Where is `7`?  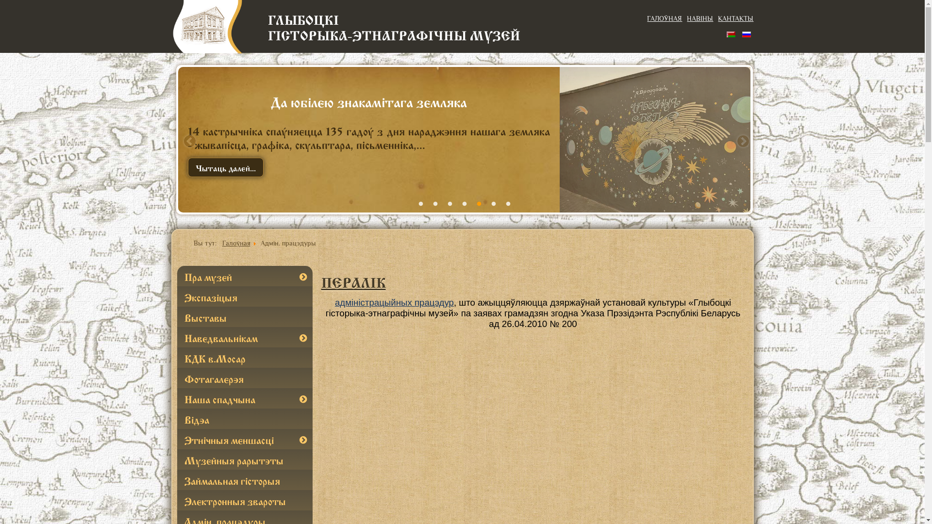
7 is located at coordinates (508, 204).